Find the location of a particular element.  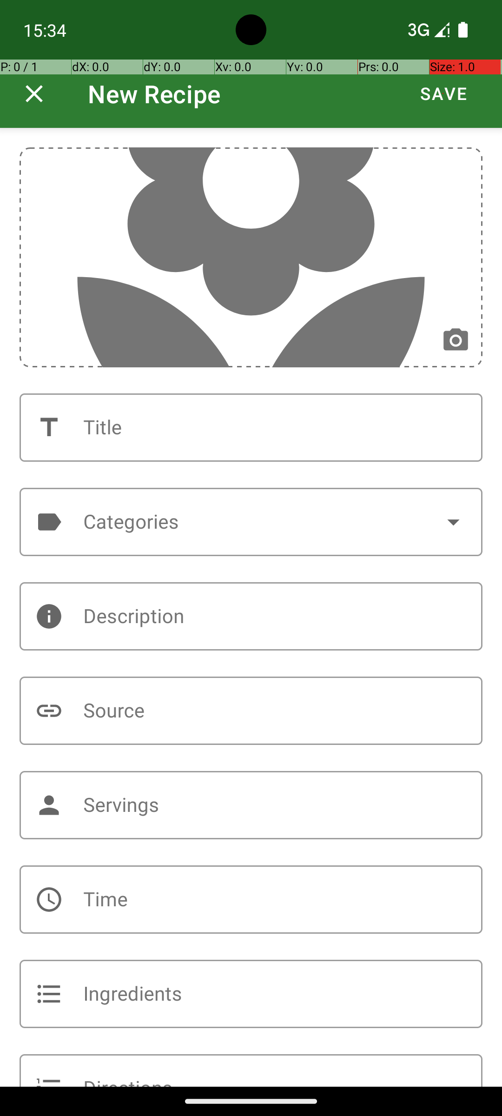

New Recipe is located at coordinates (154, 94).